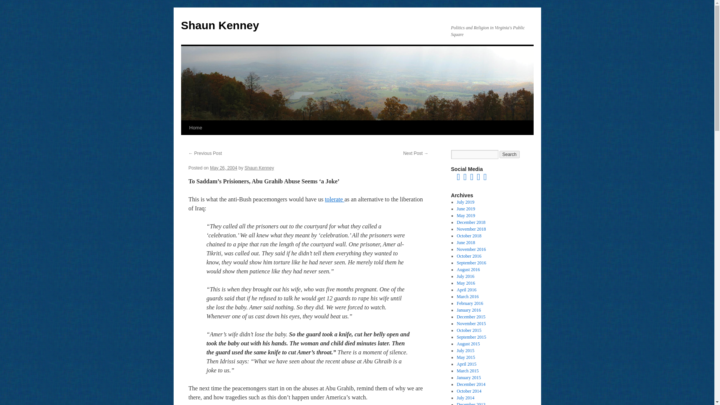 The width and height of the screenshot is (720, 405). I want to click on May 2019, so click(466, 216).